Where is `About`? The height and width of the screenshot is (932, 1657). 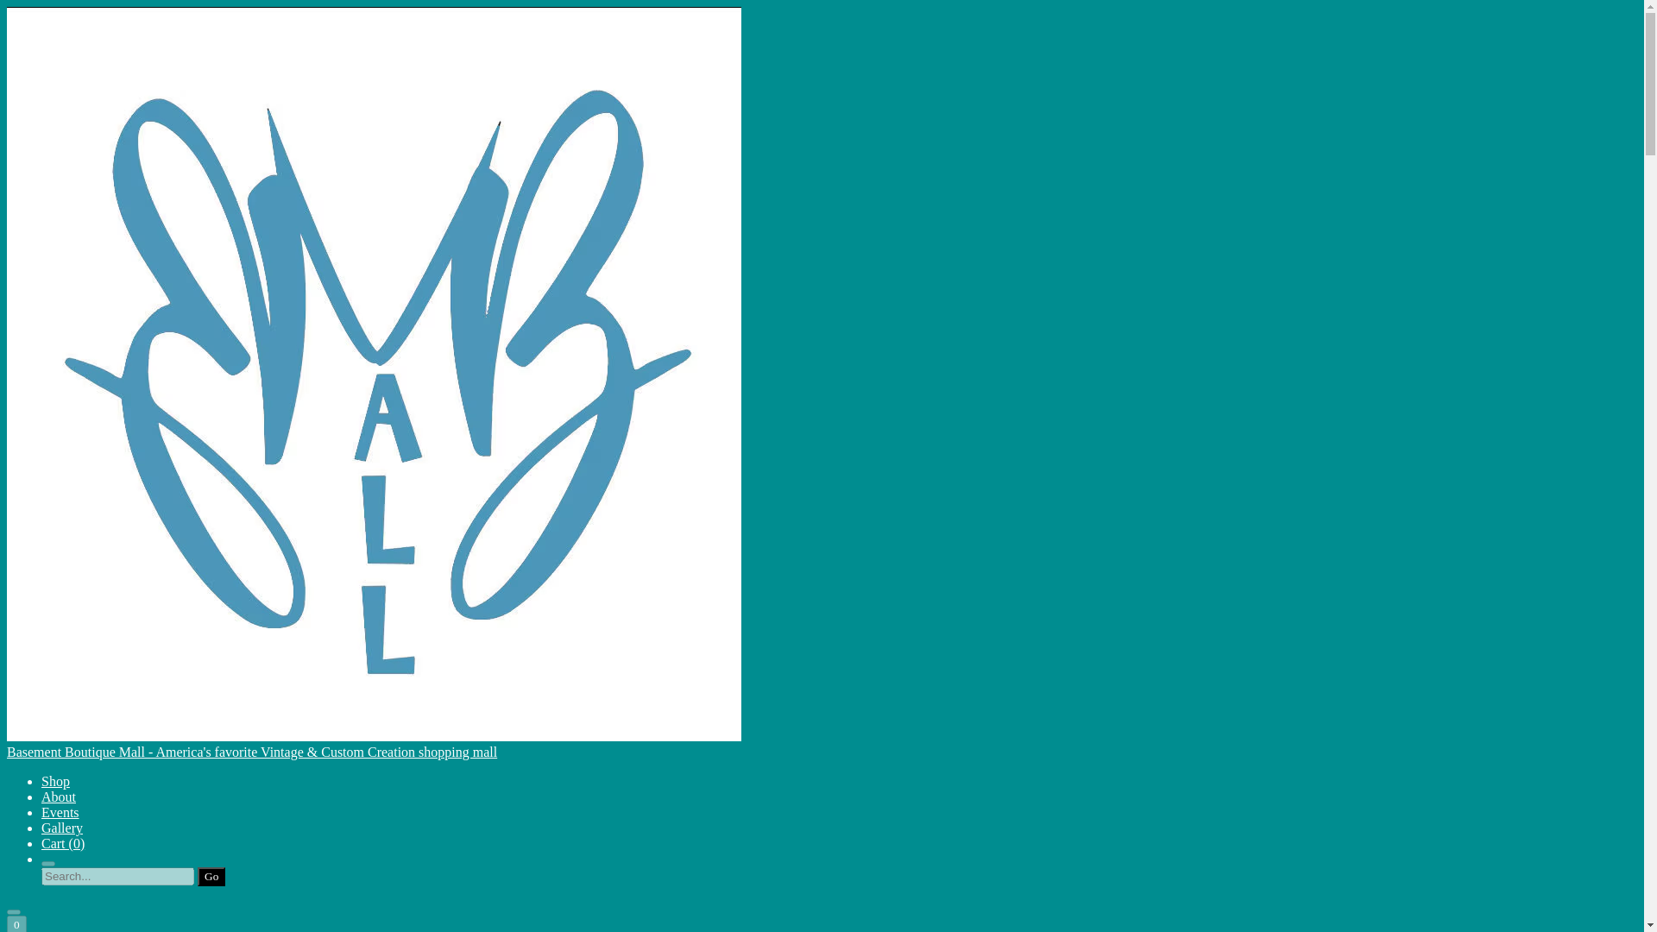
About is located at coordinates (59, 797).